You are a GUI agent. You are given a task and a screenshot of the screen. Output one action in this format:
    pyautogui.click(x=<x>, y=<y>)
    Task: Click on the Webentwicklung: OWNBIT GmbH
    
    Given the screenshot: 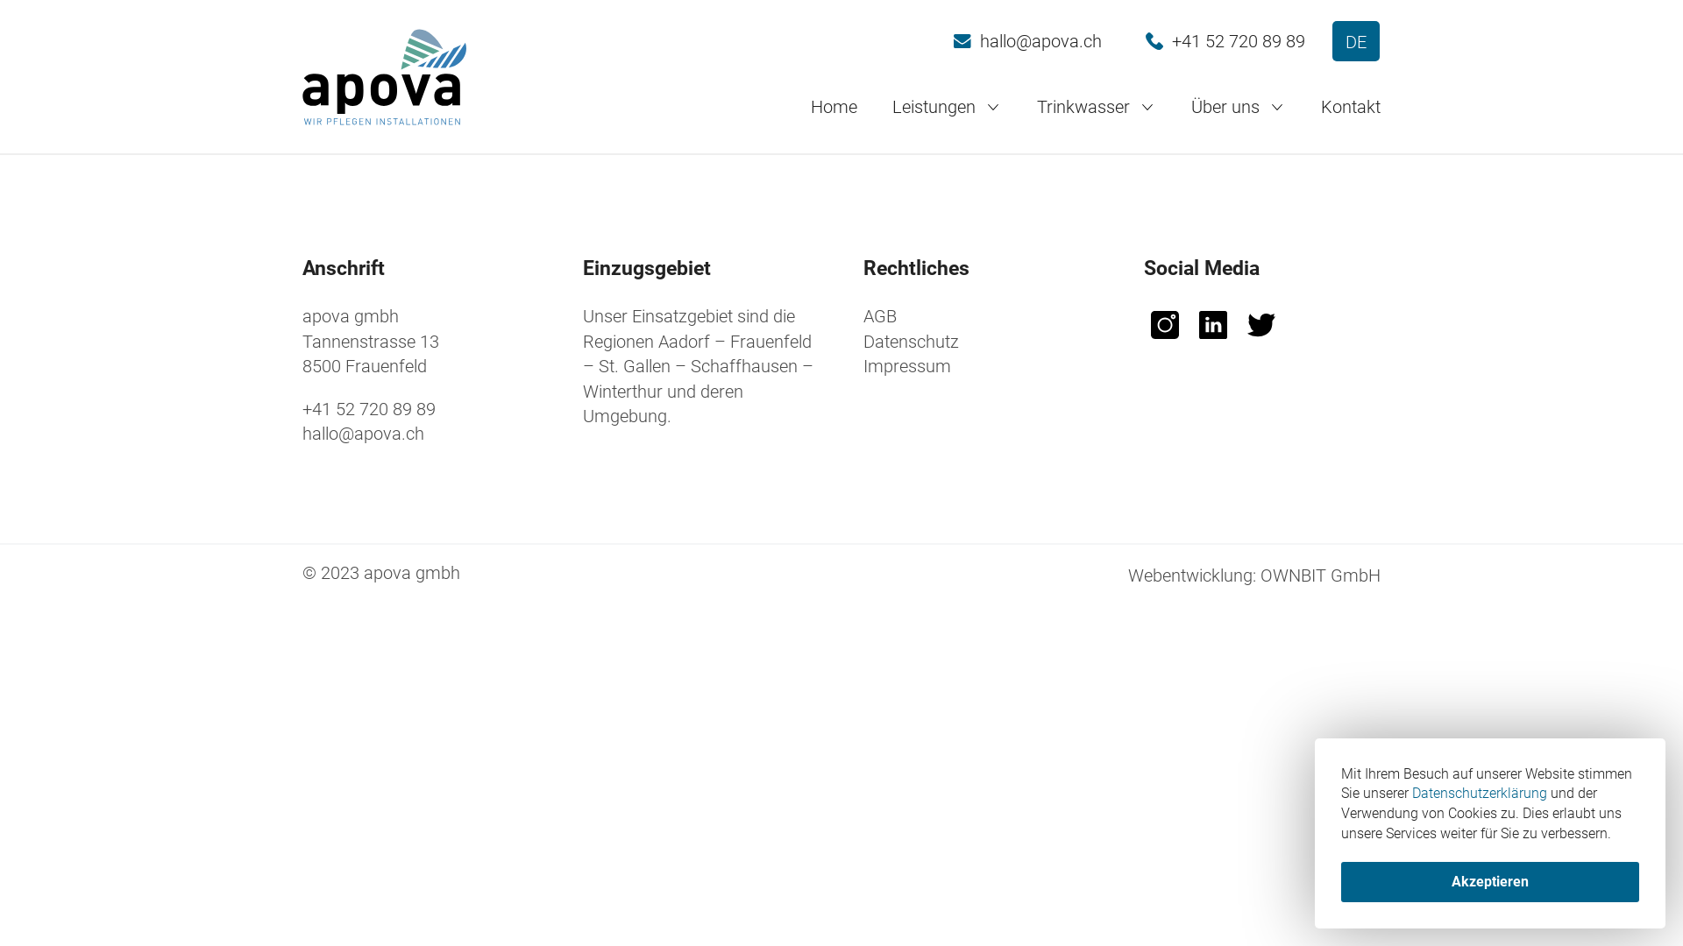 What is the action you would take?
    pyautogui.click(x=1254, y=575)
    